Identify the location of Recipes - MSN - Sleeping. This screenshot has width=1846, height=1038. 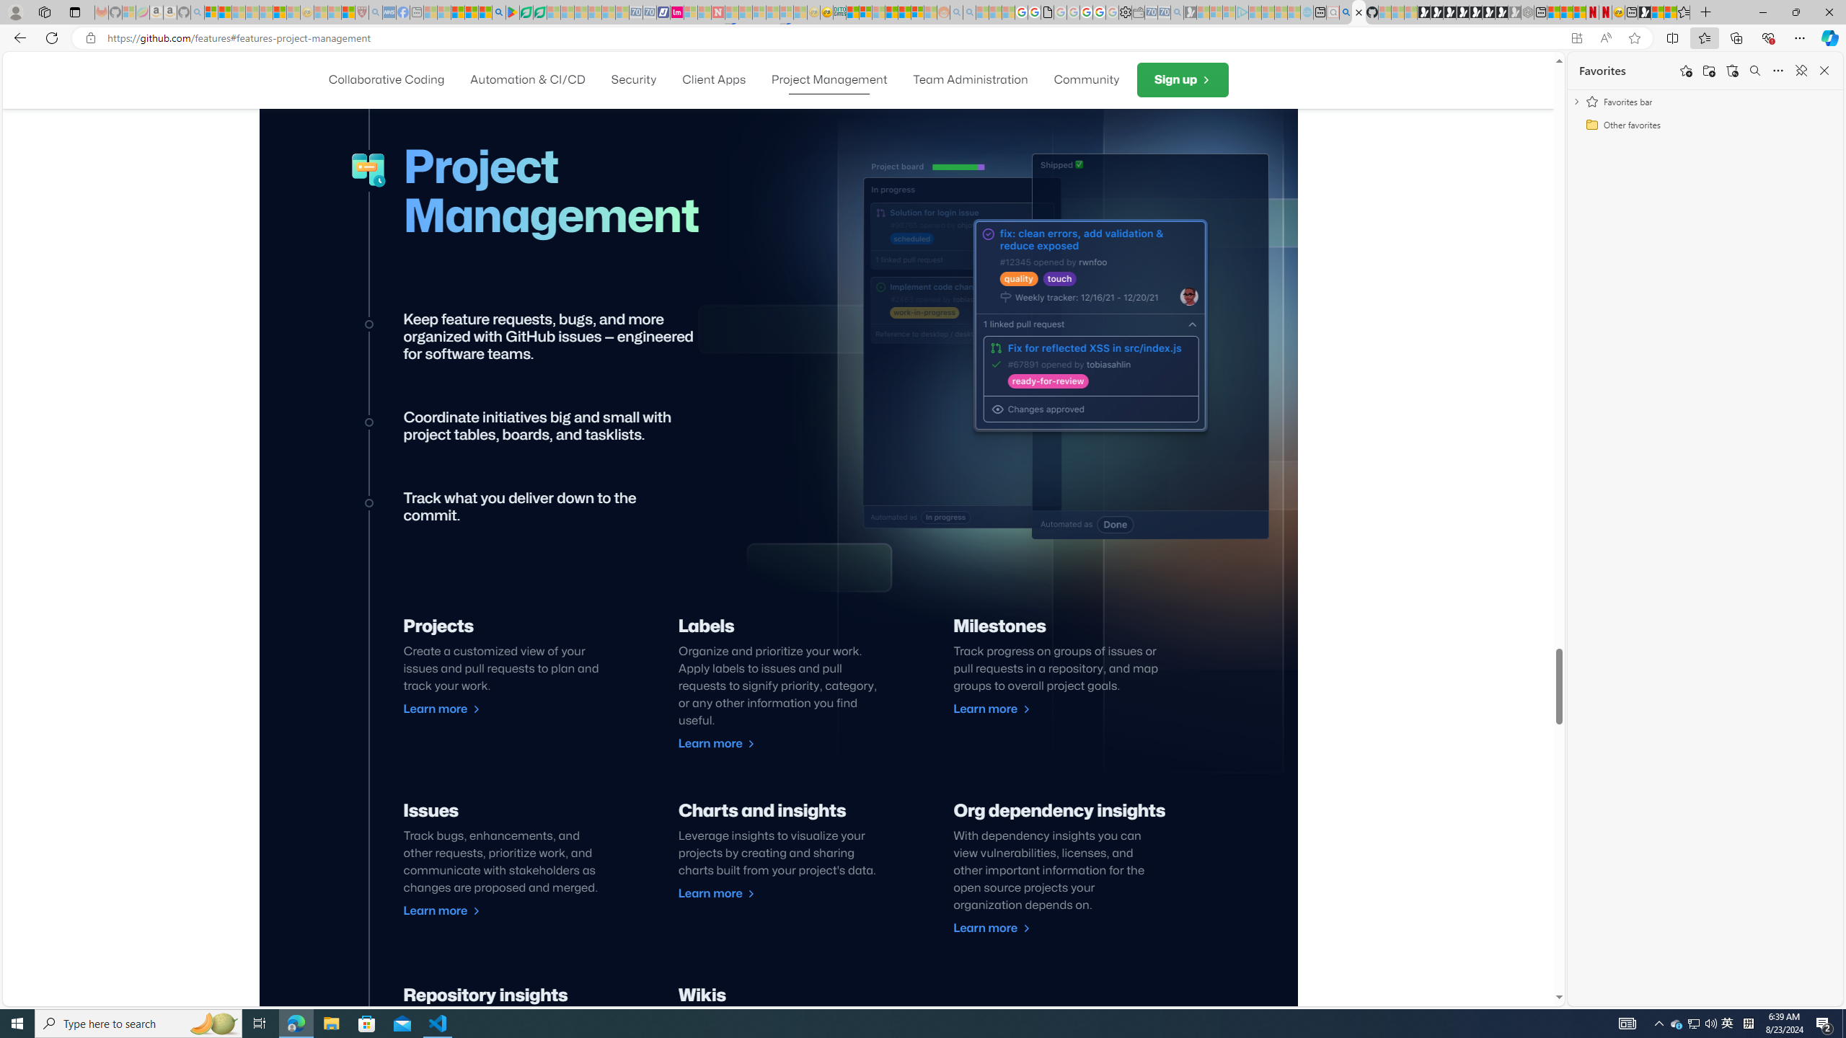
(321, 12).